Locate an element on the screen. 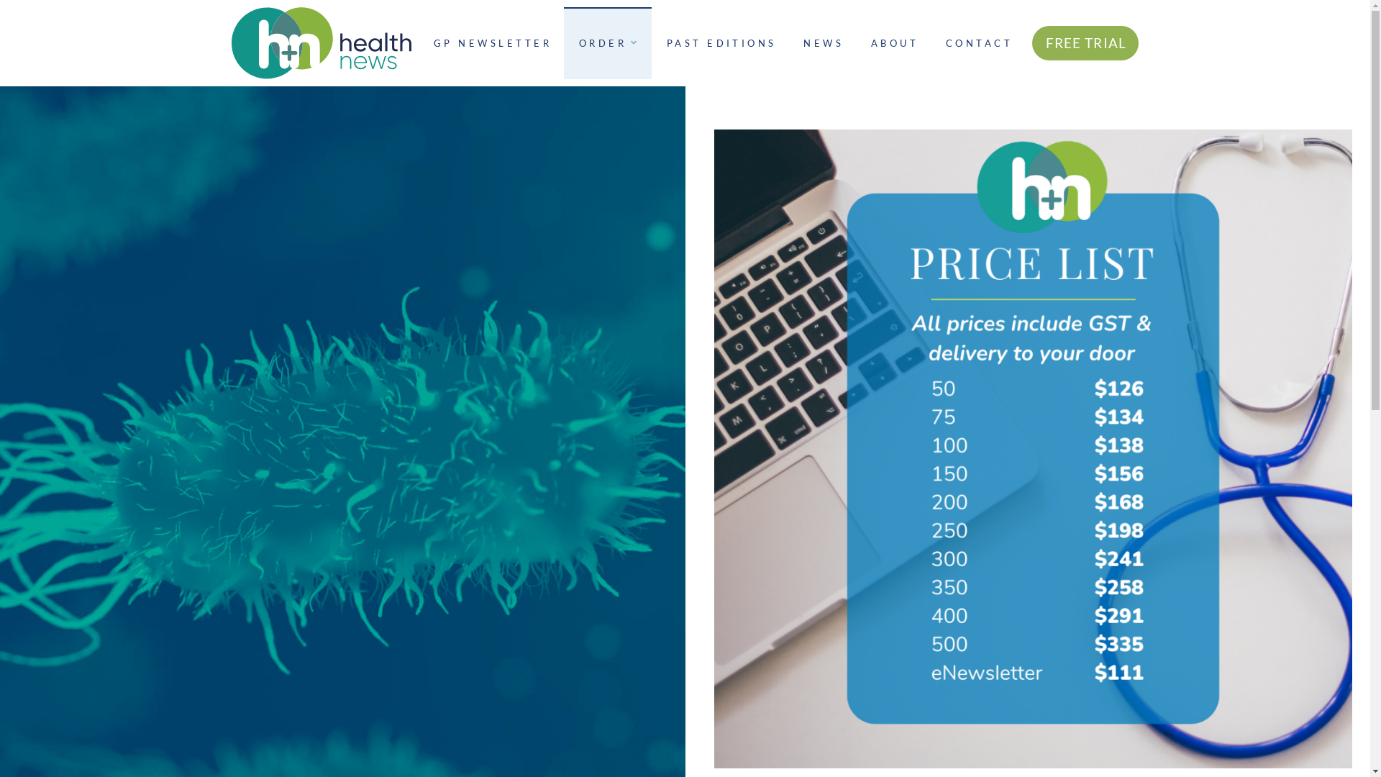 The height and width of the screenshot is (777, 1381). CONTACT is located at coordinates (978, 43).